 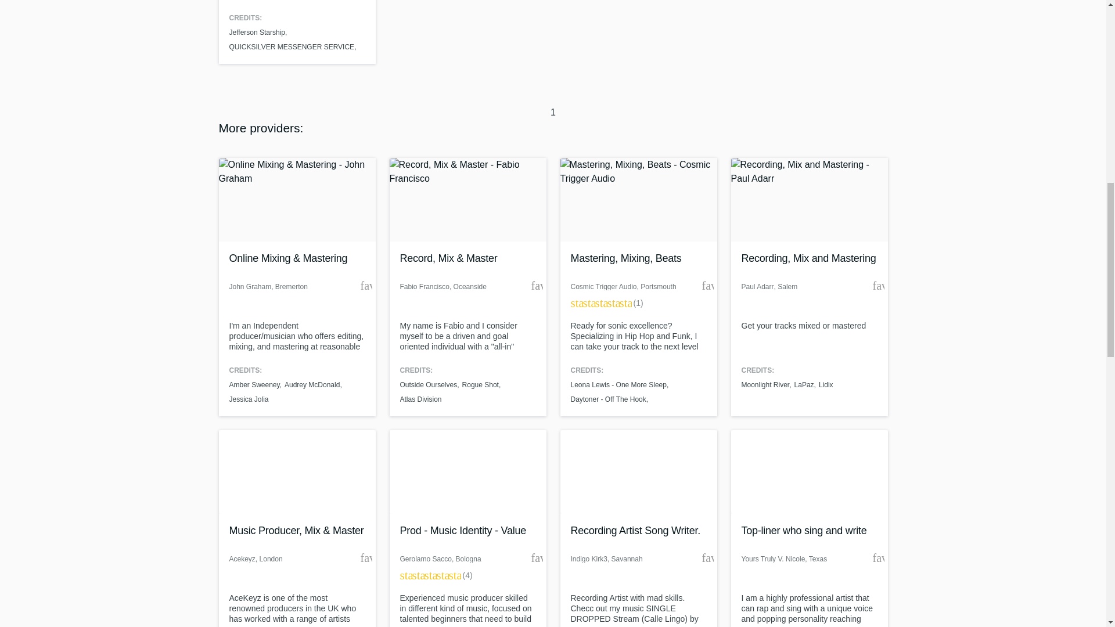 What do you see at coordinates (878, 557) in the screenshot?
I see `Add to favorites` at bounding box center [878, 557].